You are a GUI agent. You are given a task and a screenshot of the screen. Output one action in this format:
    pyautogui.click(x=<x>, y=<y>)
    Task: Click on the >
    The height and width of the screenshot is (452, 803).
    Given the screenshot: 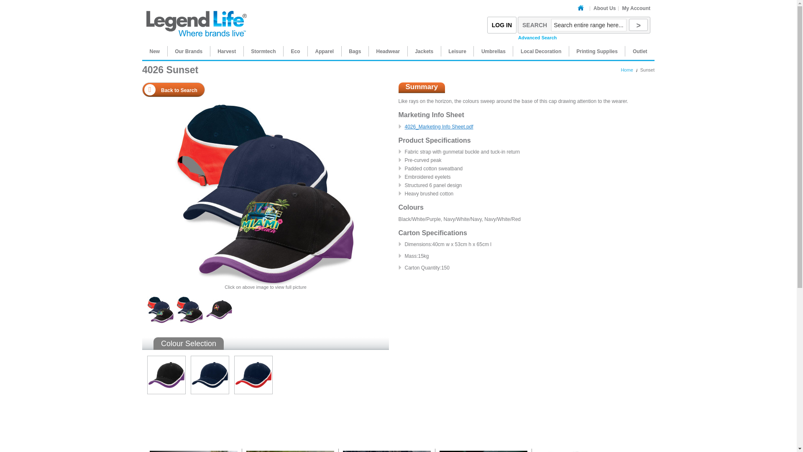 What is the action you would take?
    pyautogui.click(x=638, y=25)
    